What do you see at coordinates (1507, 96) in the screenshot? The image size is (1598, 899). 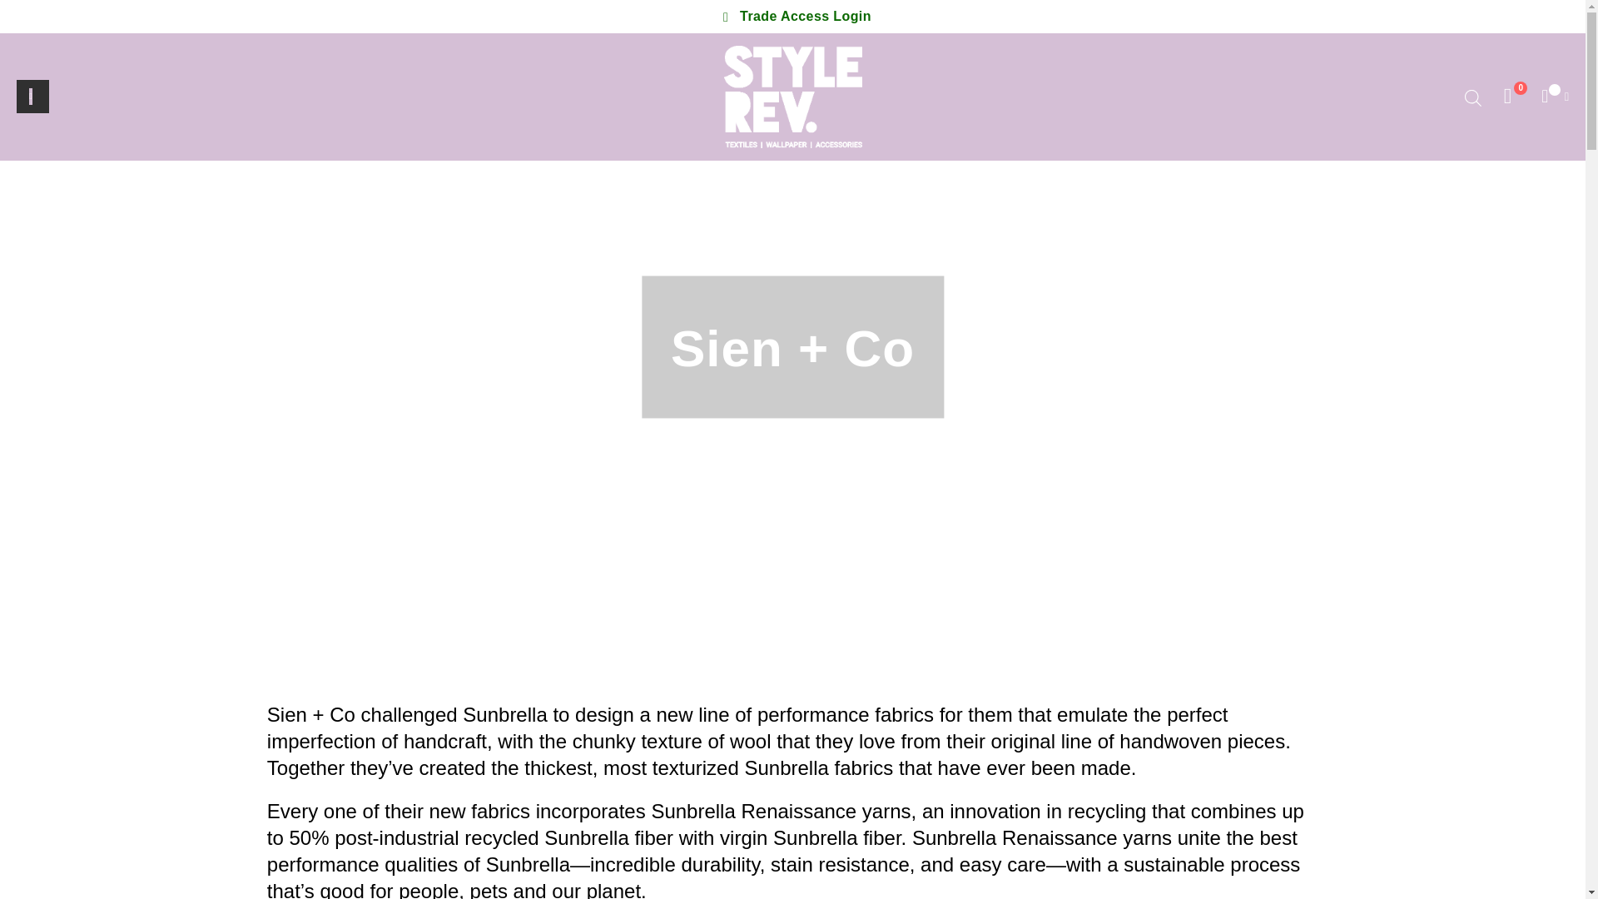 I see `Wishlist` at bounding box center [1507, 96].